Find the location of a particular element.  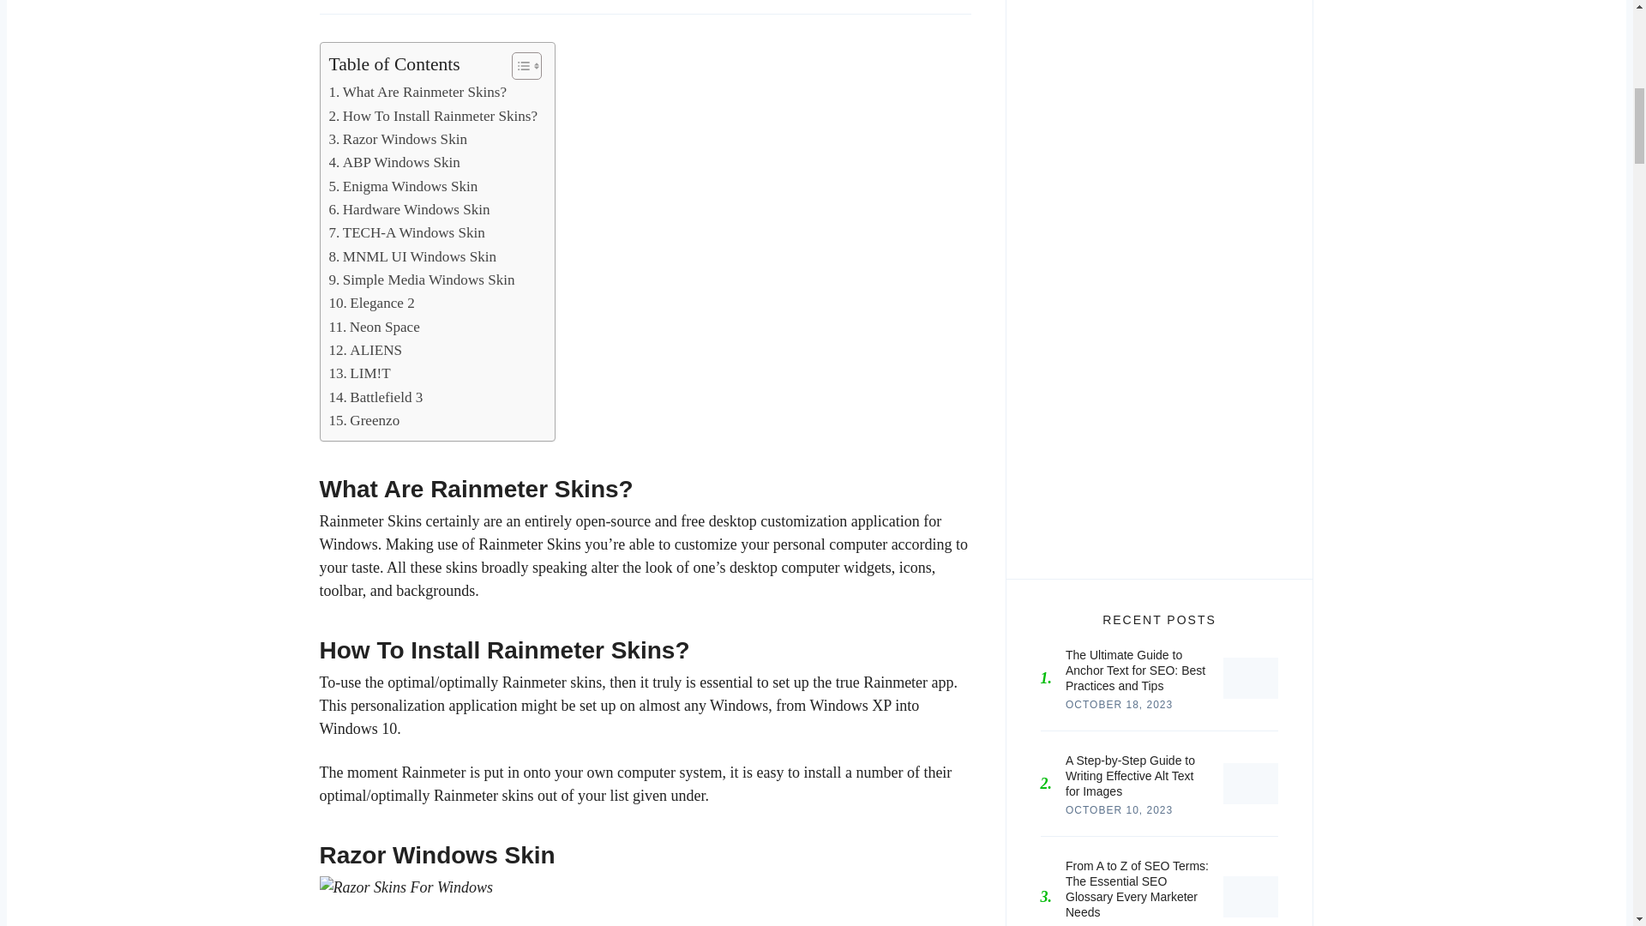

Hardware Windows Skin is located at coordinates (410, 209).